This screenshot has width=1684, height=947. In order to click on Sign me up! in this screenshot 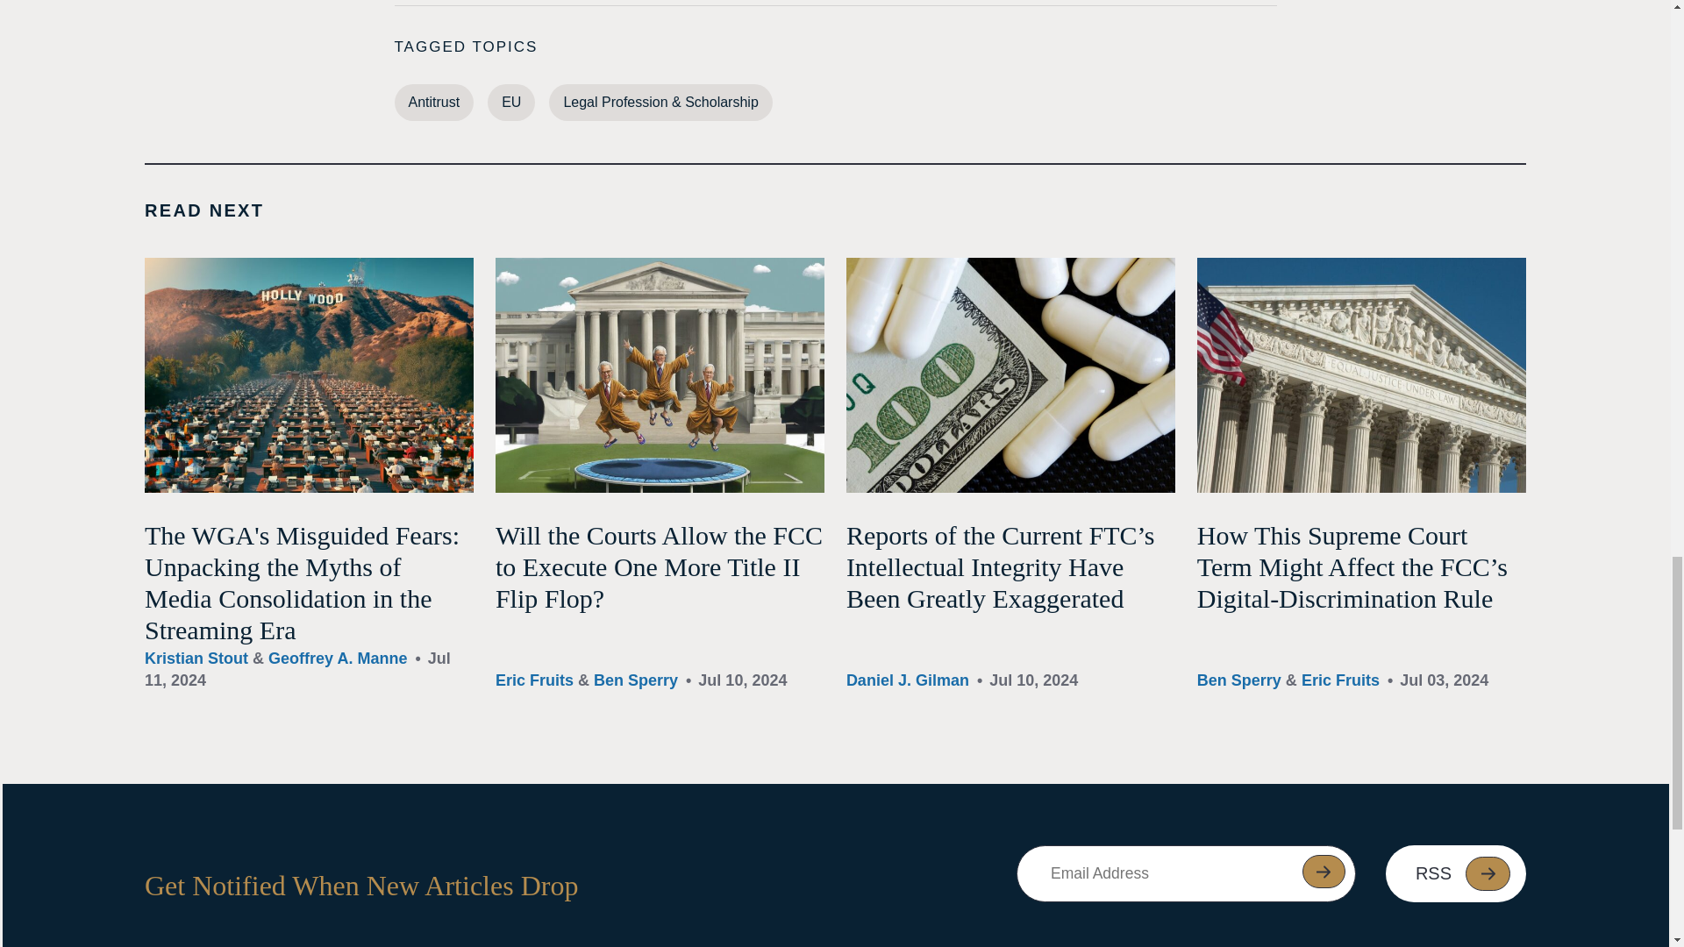, I will do `click(1324, 872)`.